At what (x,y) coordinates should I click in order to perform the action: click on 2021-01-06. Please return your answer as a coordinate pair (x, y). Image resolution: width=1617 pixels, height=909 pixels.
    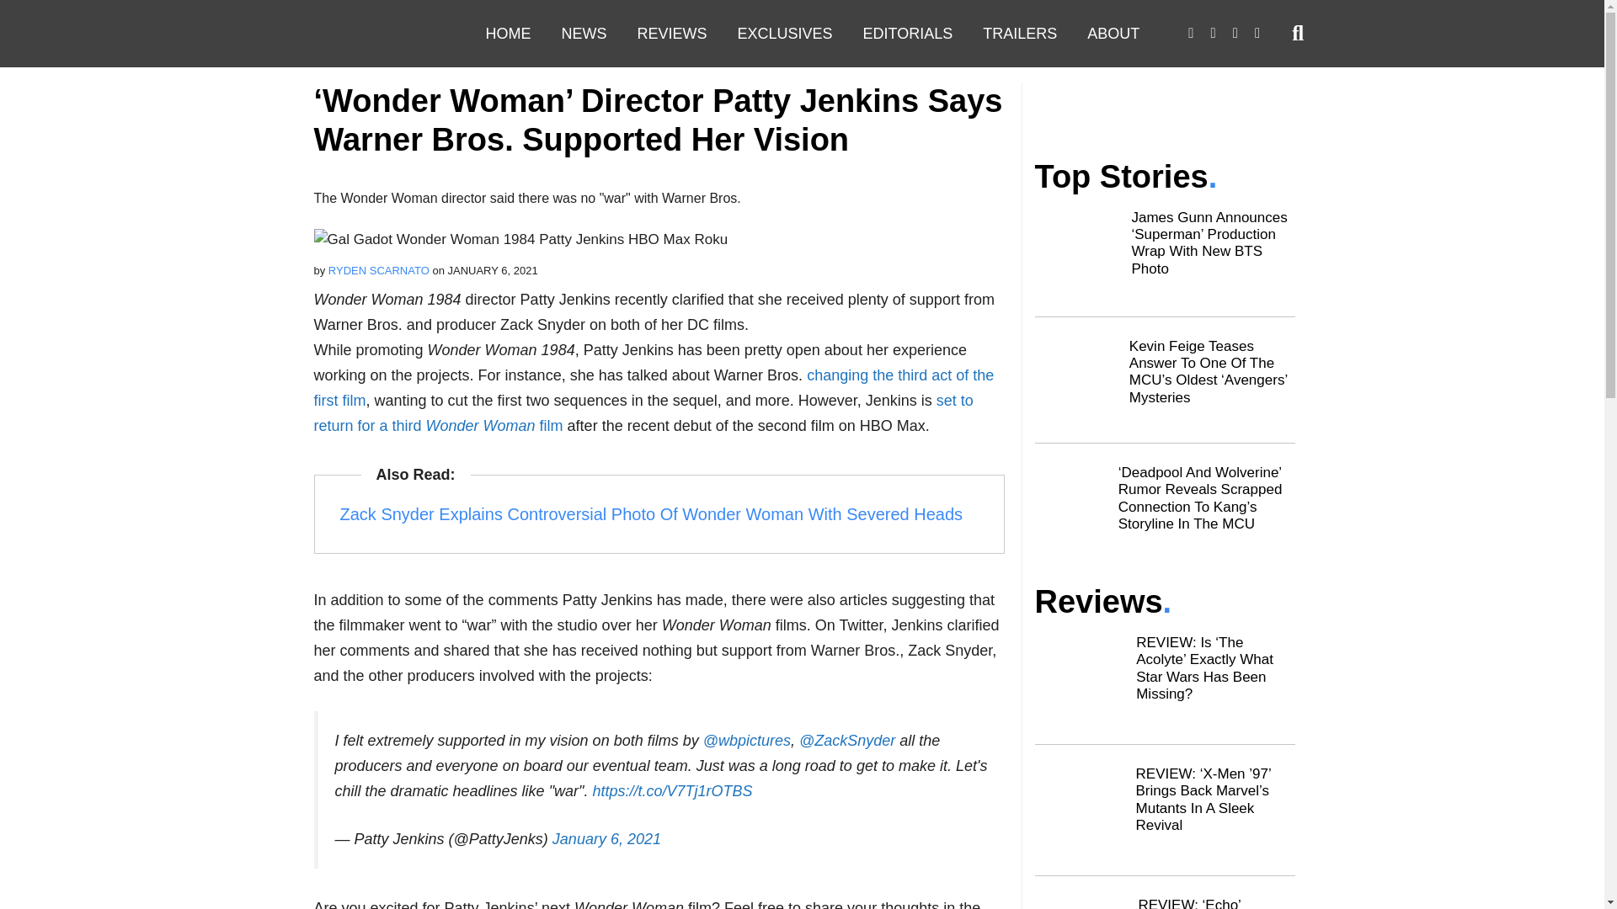
    Looking at the image, I should click on (493, 616).